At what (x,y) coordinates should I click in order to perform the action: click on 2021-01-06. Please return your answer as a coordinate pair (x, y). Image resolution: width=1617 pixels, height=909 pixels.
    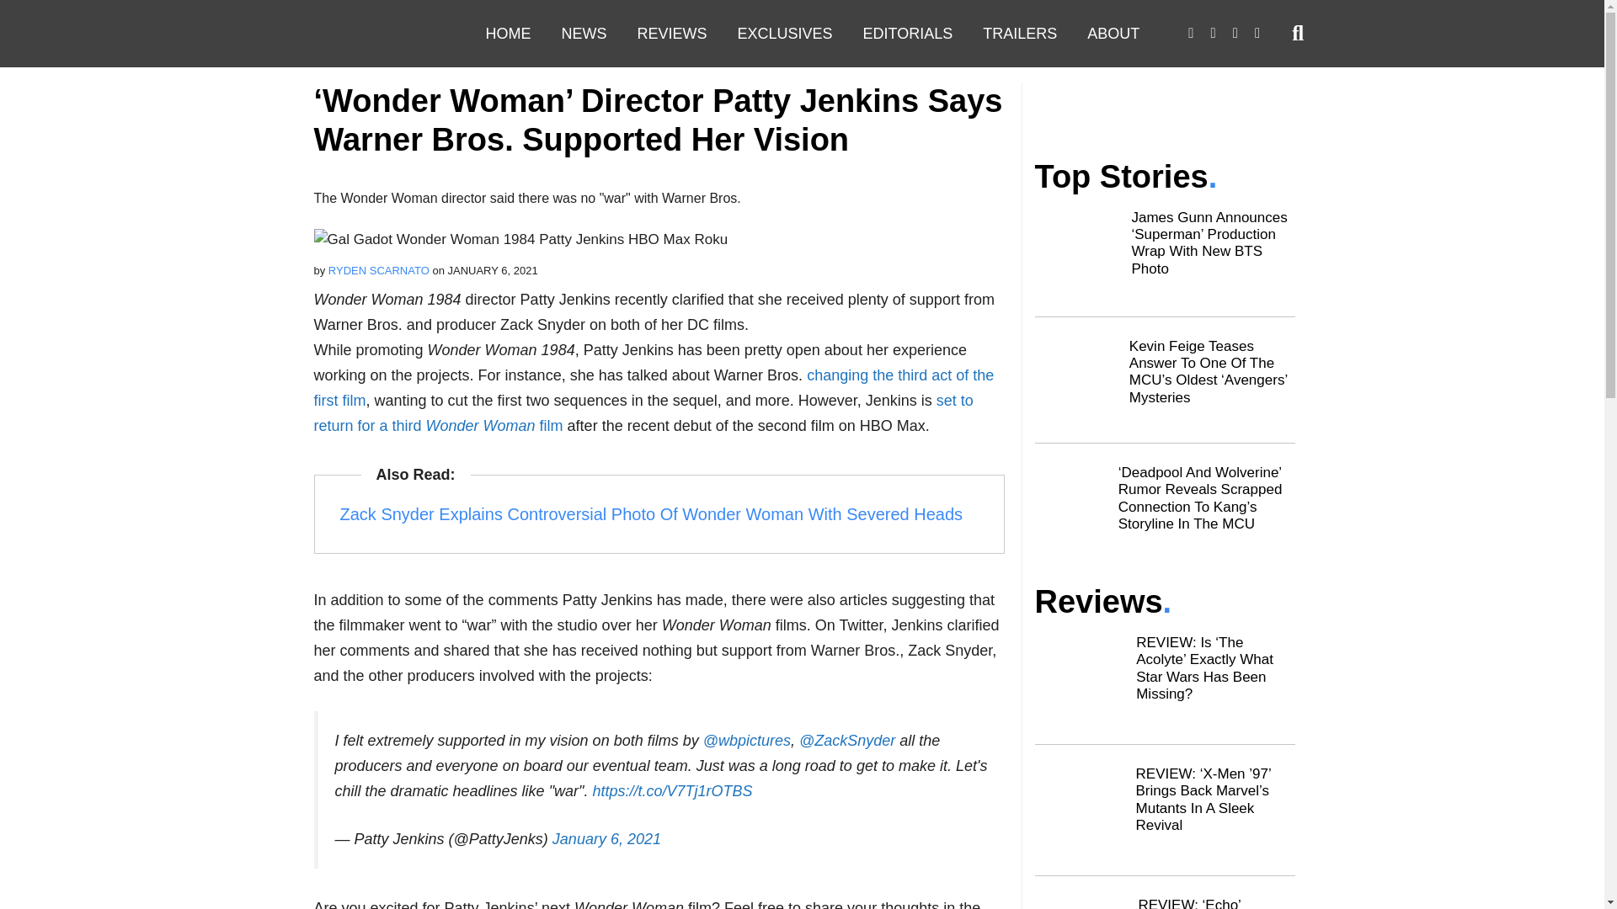
    Looking at the image, I should click on (493, 616).